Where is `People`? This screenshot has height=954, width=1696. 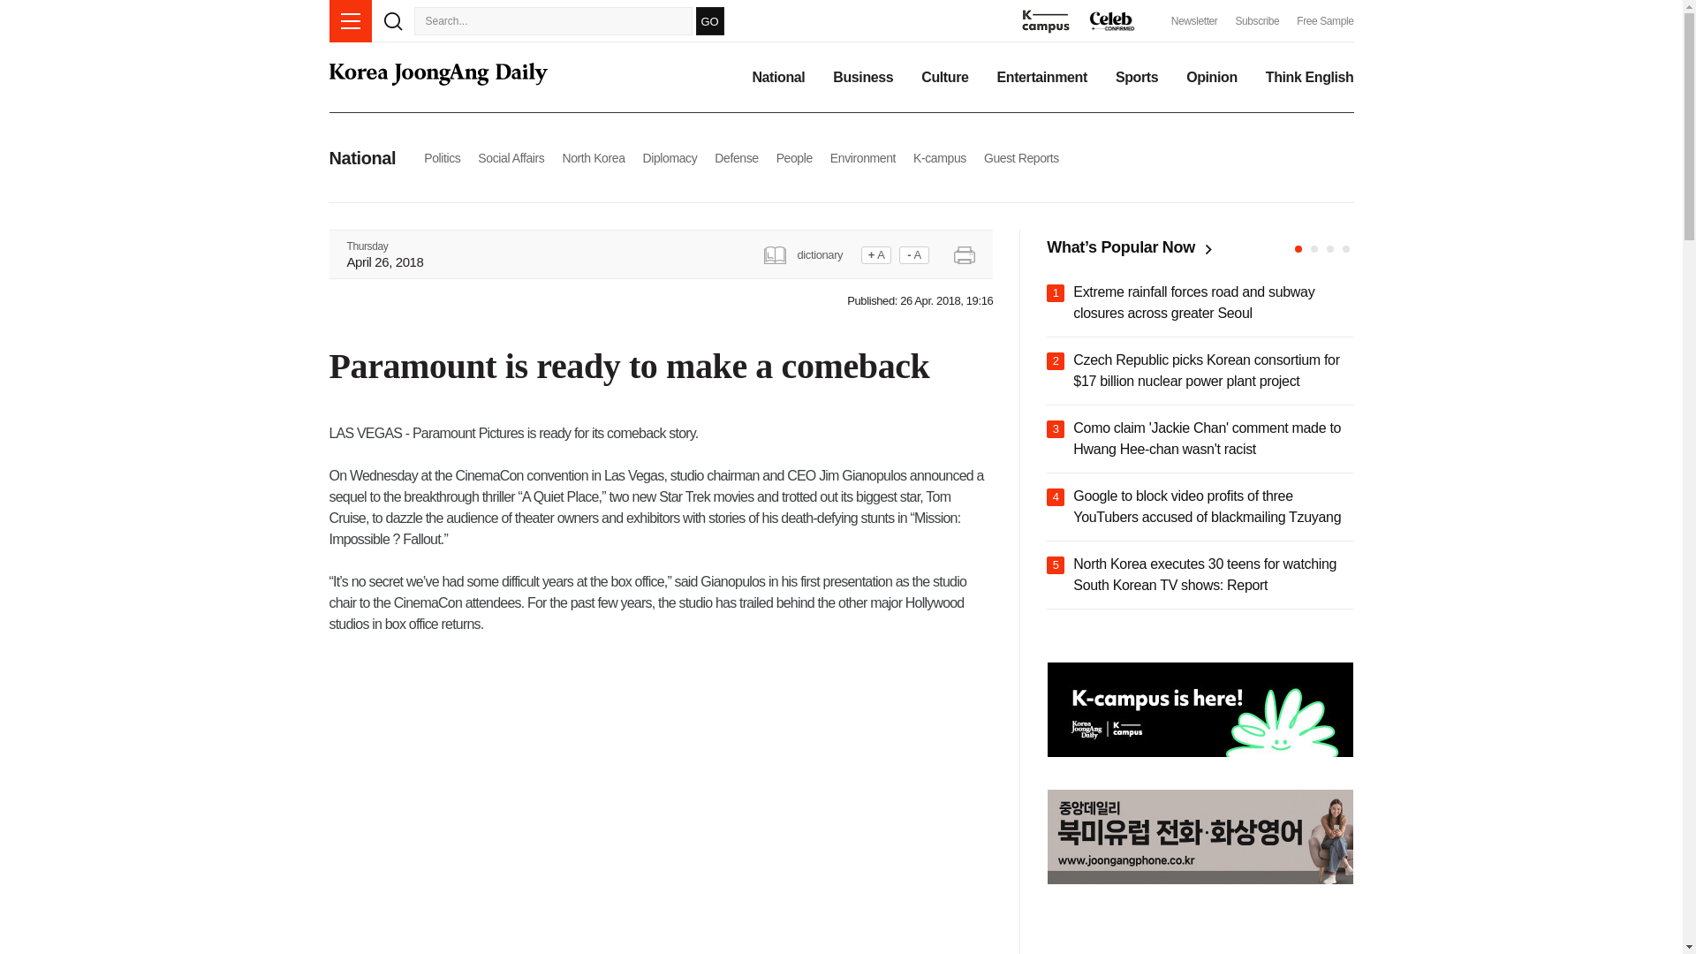
People is located at coordinates (794, 157).